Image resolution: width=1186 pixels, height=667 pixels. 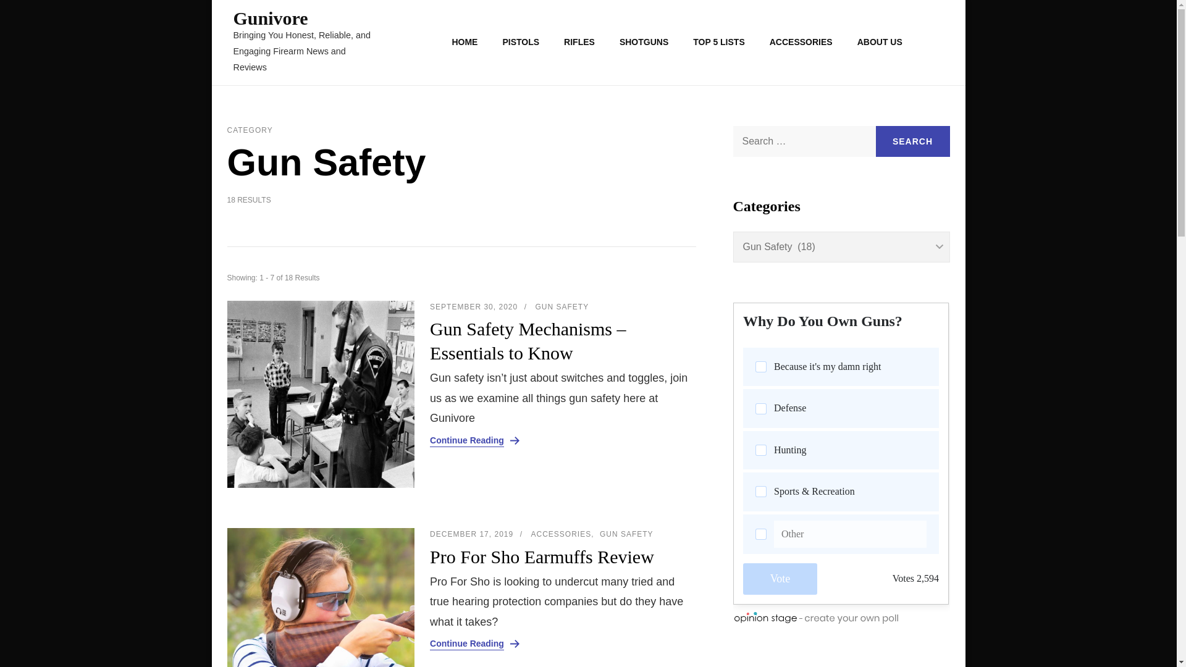 What do you see at coordinates (626, 535) in the screenshot?
I see `GUN SAFETY` at bounding box center [626, 535].